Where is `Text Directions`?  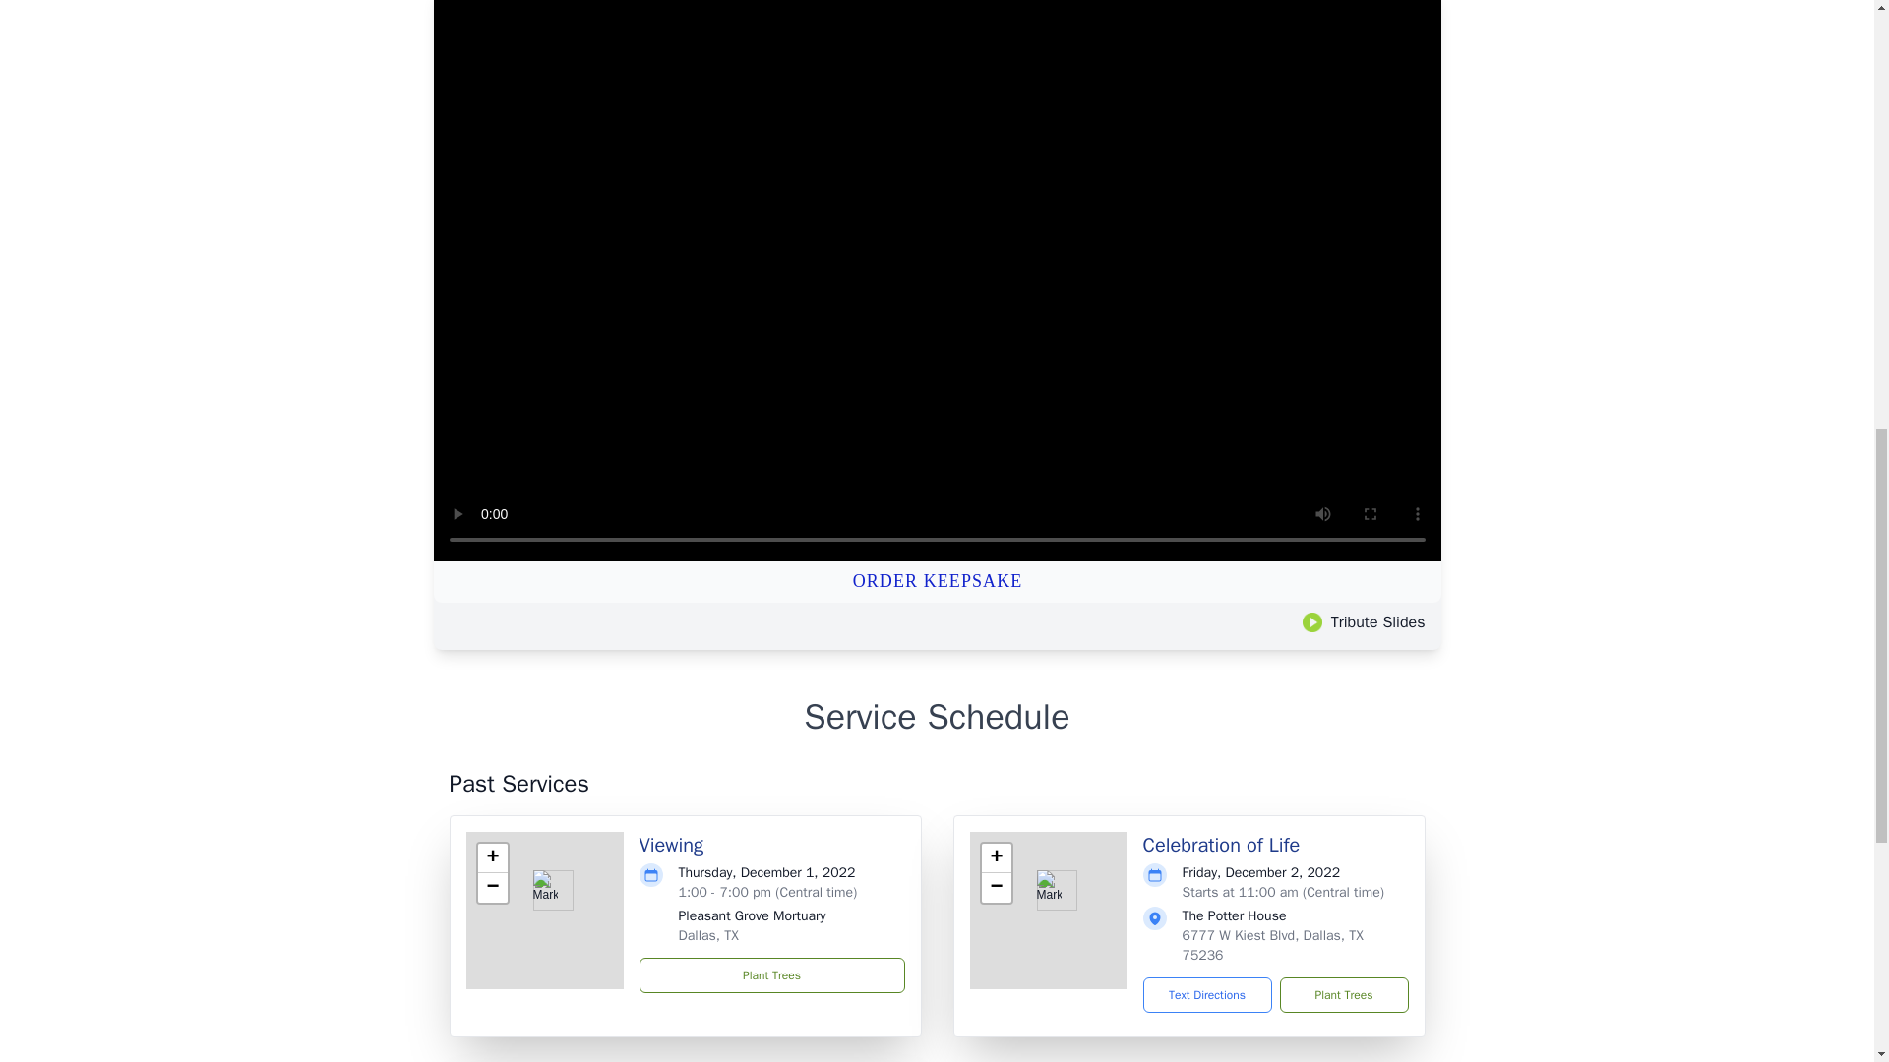 Text Directions is located at coordinates (1206, 995).